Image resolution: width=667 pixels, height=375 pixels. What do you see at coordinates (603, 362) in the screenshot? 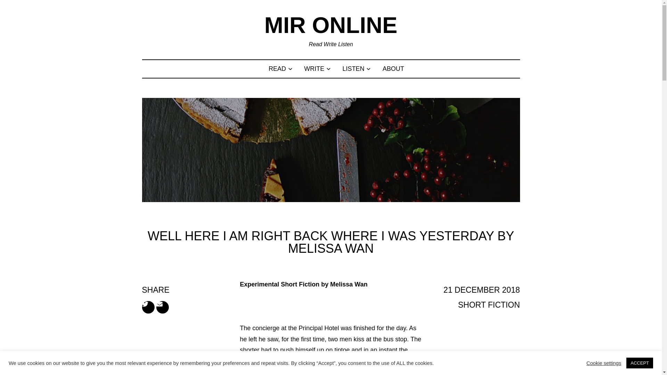
I see `Cookie settings` at bounding box center [603, 362].